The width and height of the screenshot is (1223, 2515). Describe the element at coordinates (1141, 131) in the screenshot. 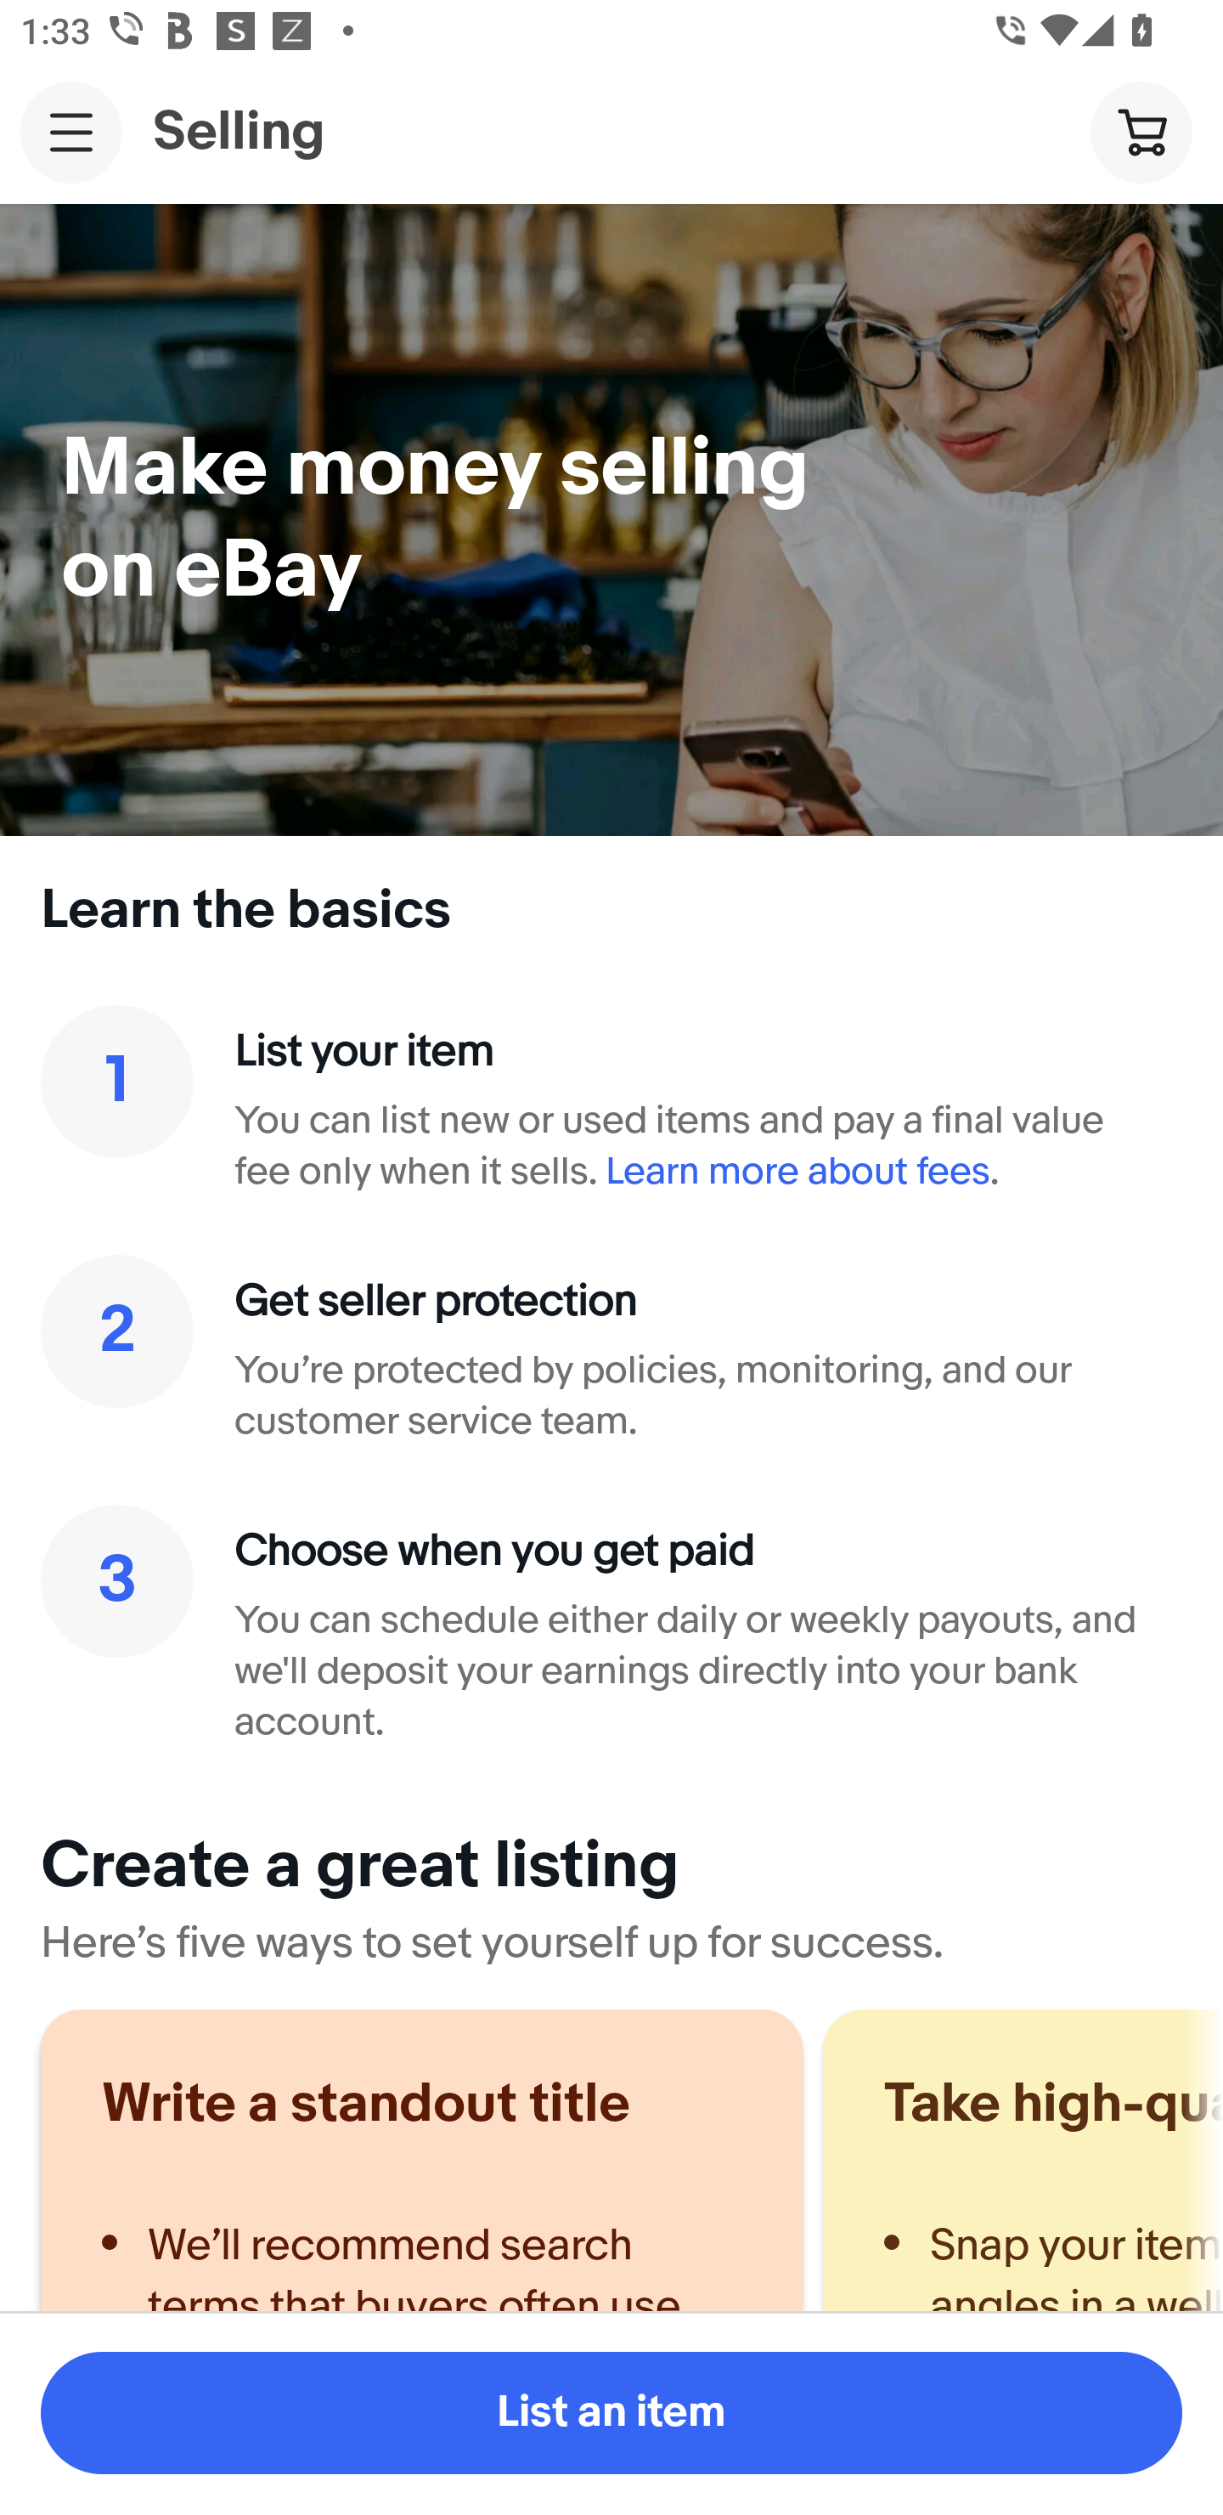

I see `Cart button shopping cart` at that location.